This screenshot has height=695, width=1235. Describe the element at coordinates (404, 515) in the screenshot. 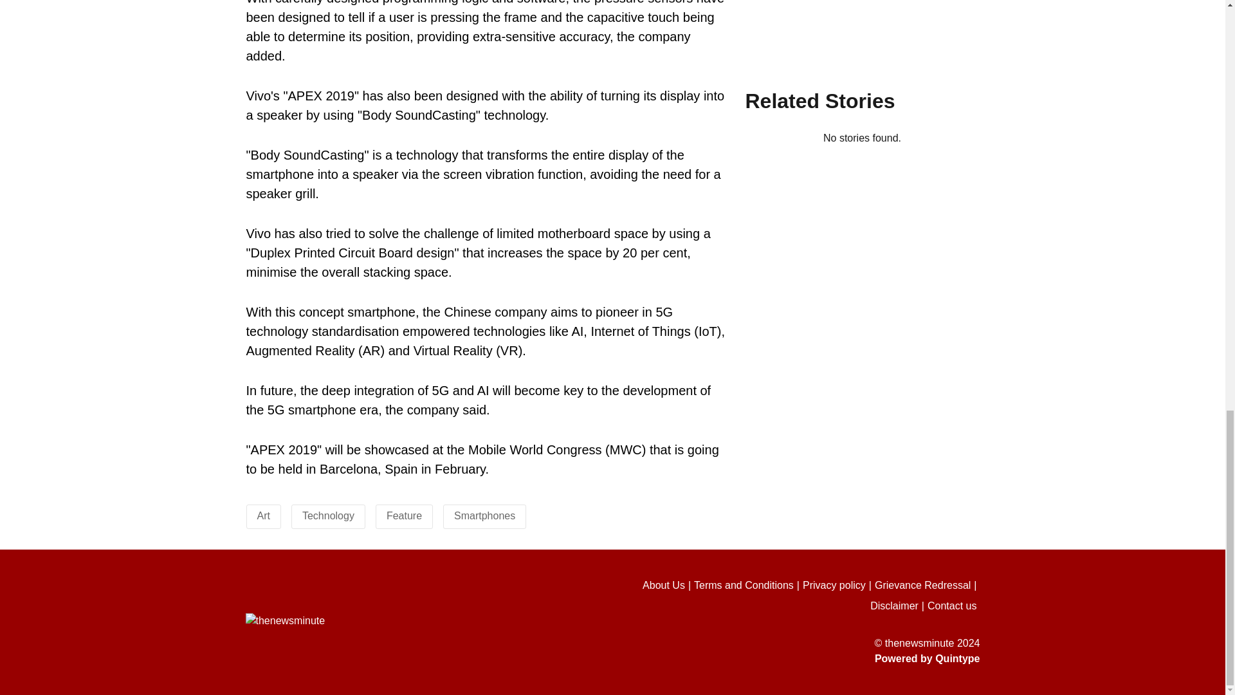

I see `Feature` at that location.